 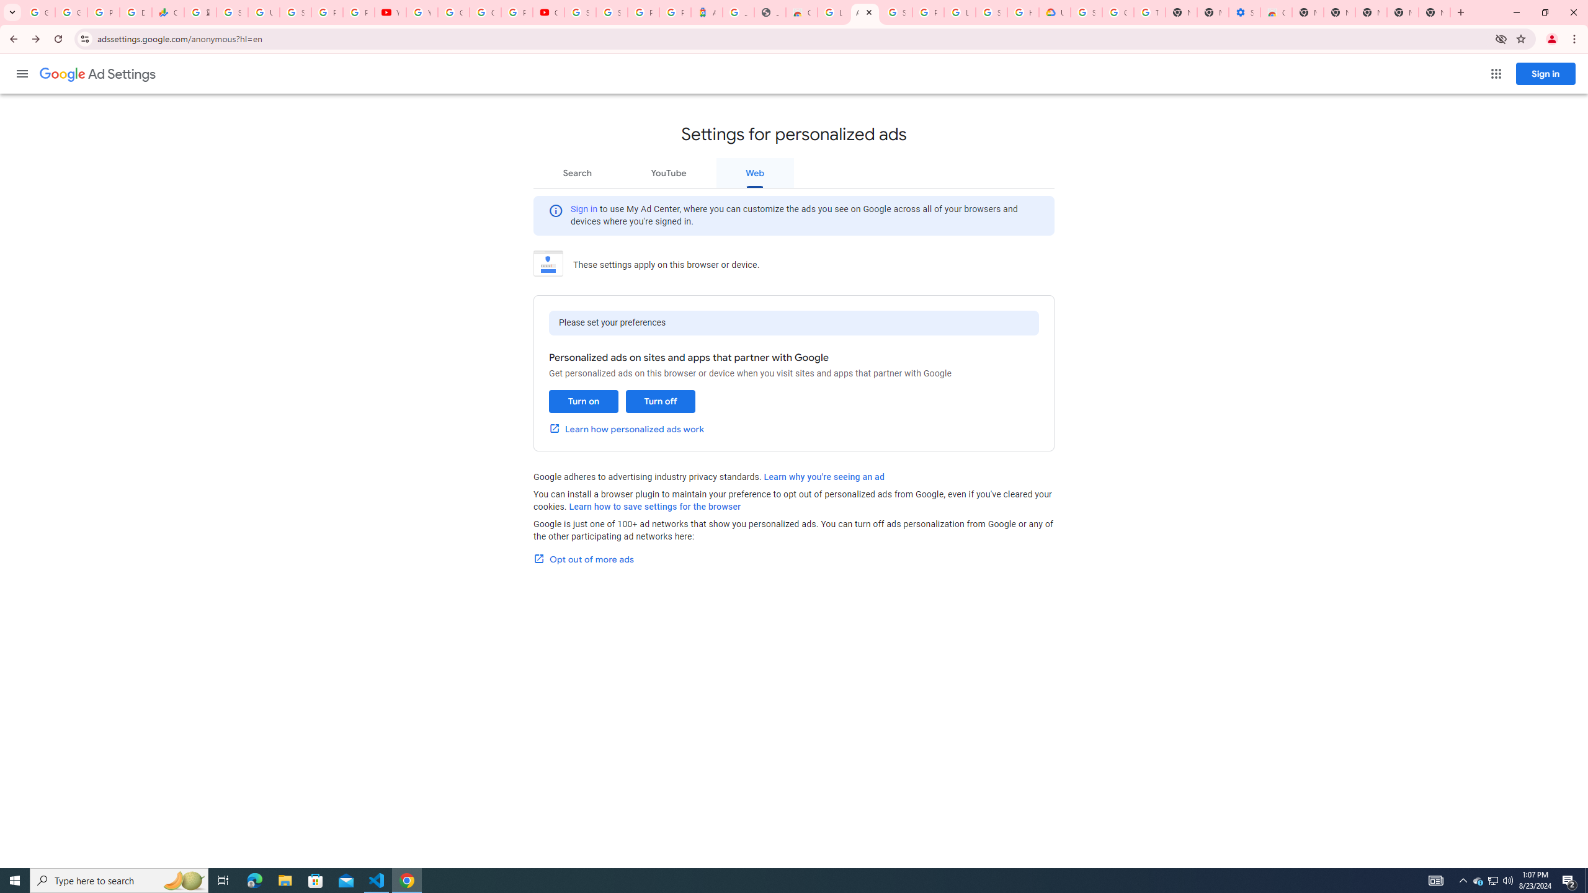 What do you see at coordinates (485, 12) in the screenshot?
I see `Create your Google Account` at bounding box center [485, 12].